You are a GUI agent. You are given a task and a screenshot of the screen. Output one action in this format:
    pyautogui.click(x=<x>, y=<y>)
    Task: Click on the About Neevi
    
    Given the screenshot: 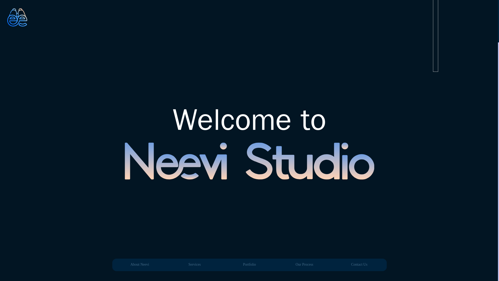 What is the action you would take?
    pyautogui.click(x=140, y=265)
    